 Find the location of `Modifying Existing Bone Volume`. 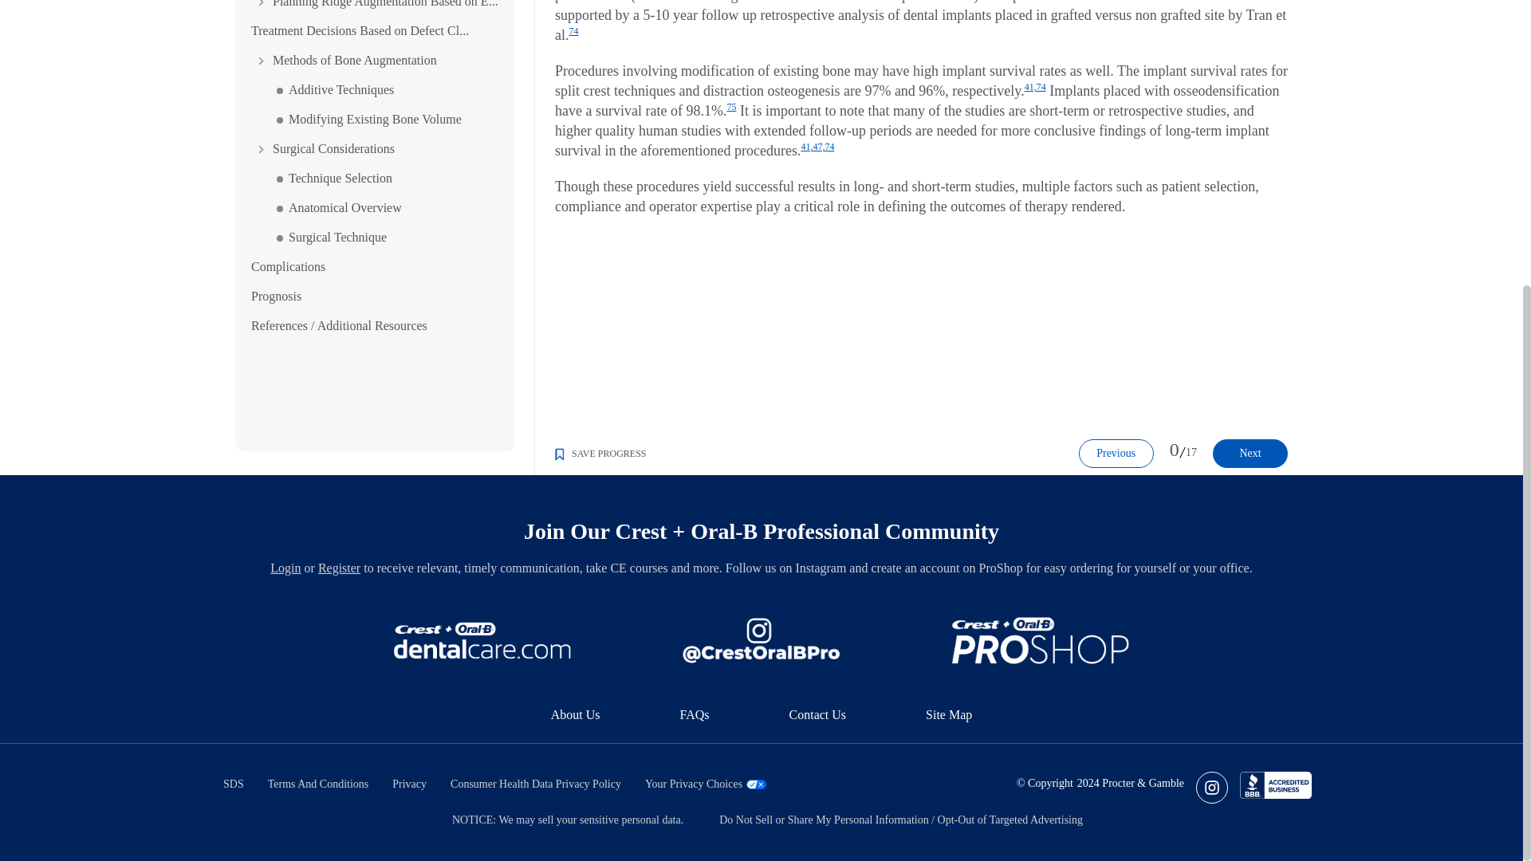

Modifying Existing Bone Volume is located at coordinates (364, 96).